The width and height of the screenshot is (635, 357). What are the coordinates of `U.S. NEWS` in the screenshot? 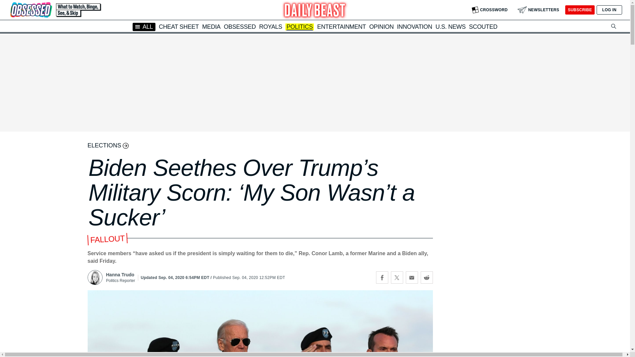 It's located at (450, 26).